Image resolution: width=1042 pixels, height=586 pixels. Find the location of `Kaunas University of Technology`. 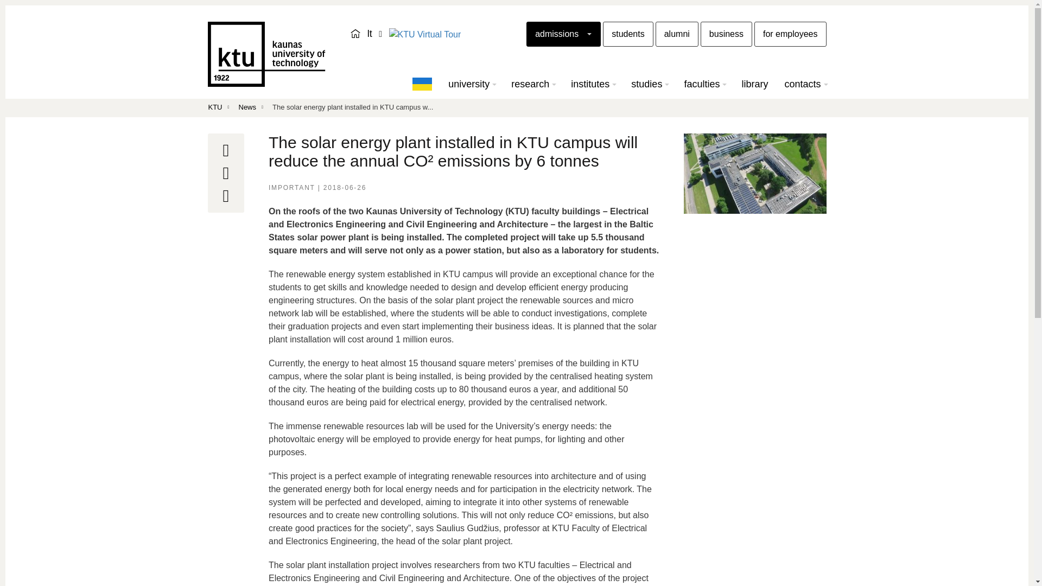

Kaunas University of Technology is located at coordinates (266, 54).